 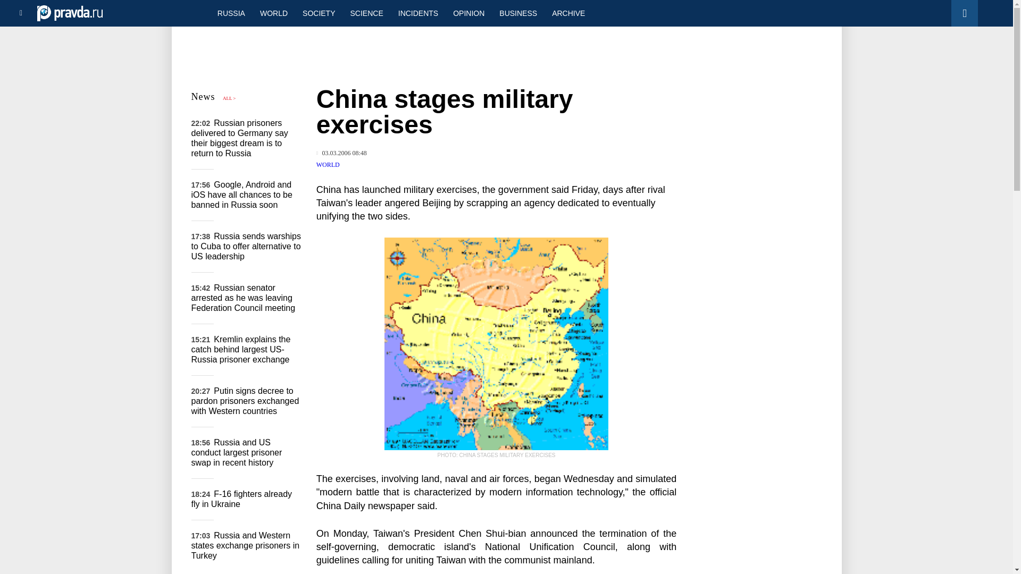 I want to click on Russia and Western states exchange prisoners in Turkey, so click(x=246, y=545).